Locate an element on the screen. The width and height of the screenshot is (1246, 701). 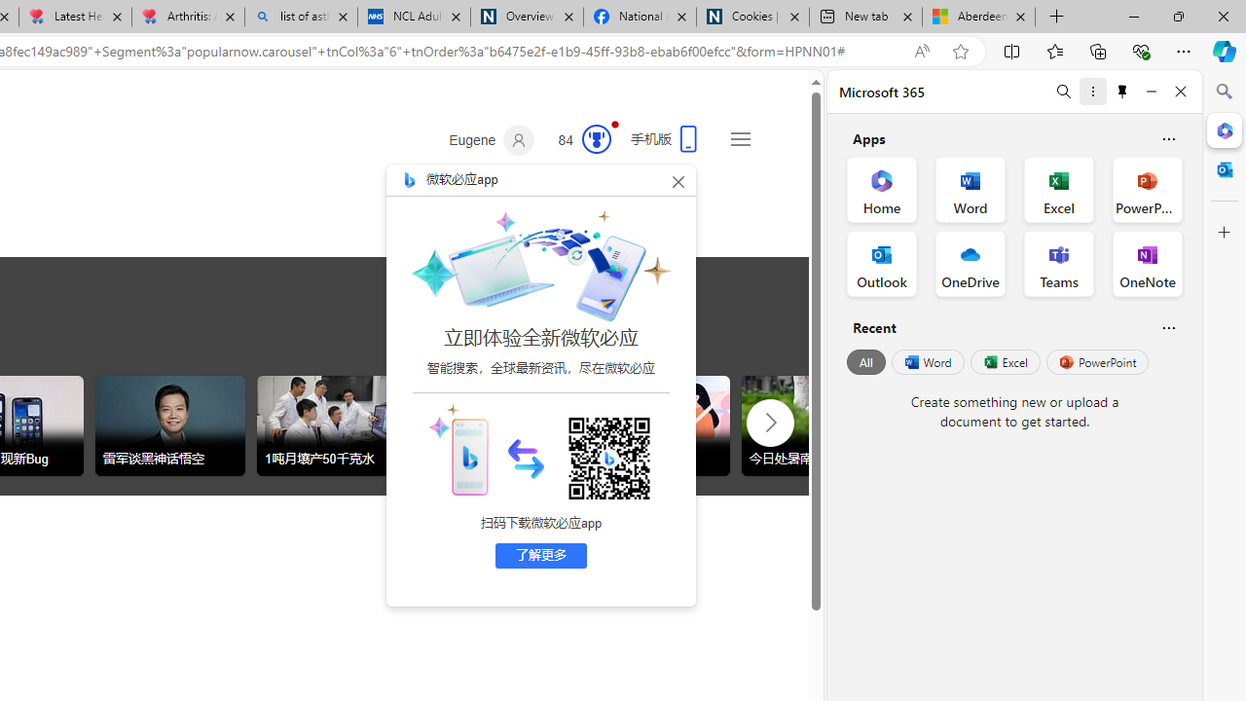
Excel Office App is located at coordinates (1059, 189).